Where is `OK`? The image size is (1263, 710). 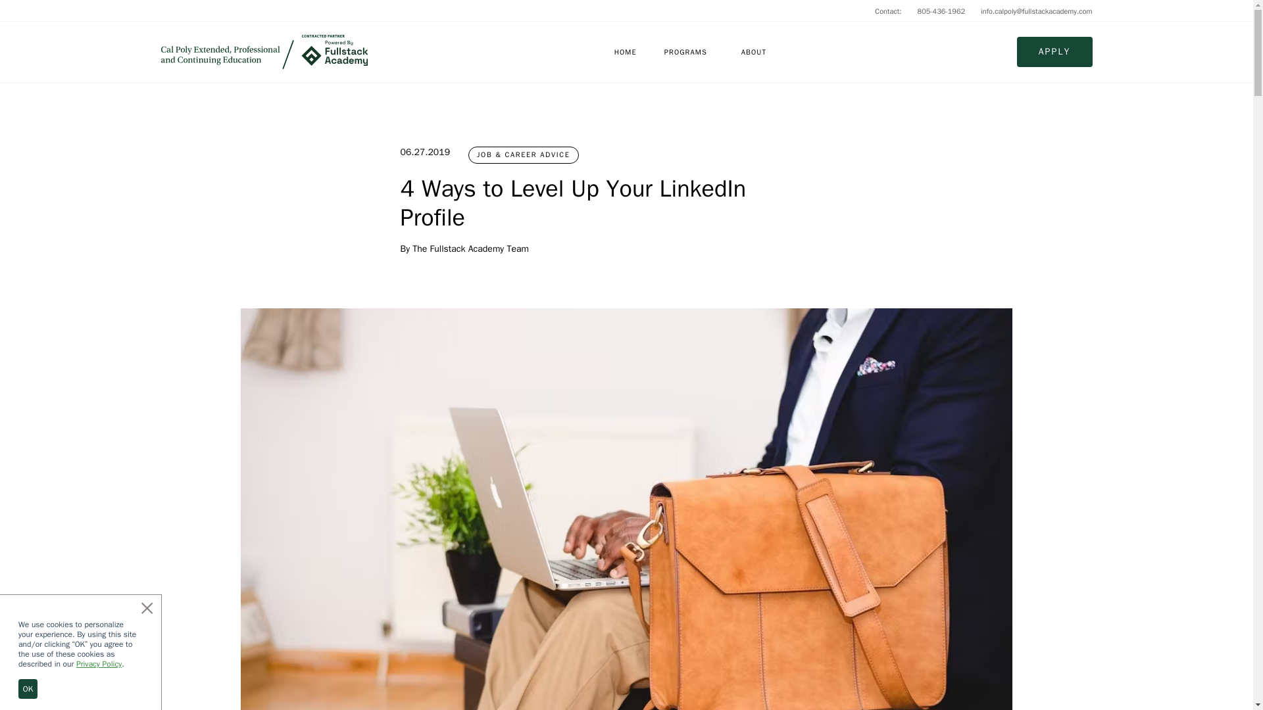
OK is located at coordinates (28, 688).